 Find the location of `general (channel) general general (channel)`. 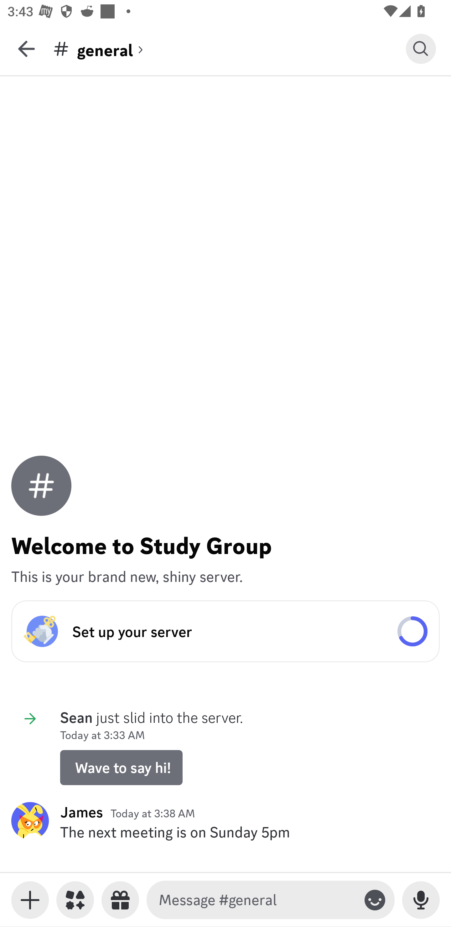

general (channel) general general (channel) is located at coordinates (229, 49).